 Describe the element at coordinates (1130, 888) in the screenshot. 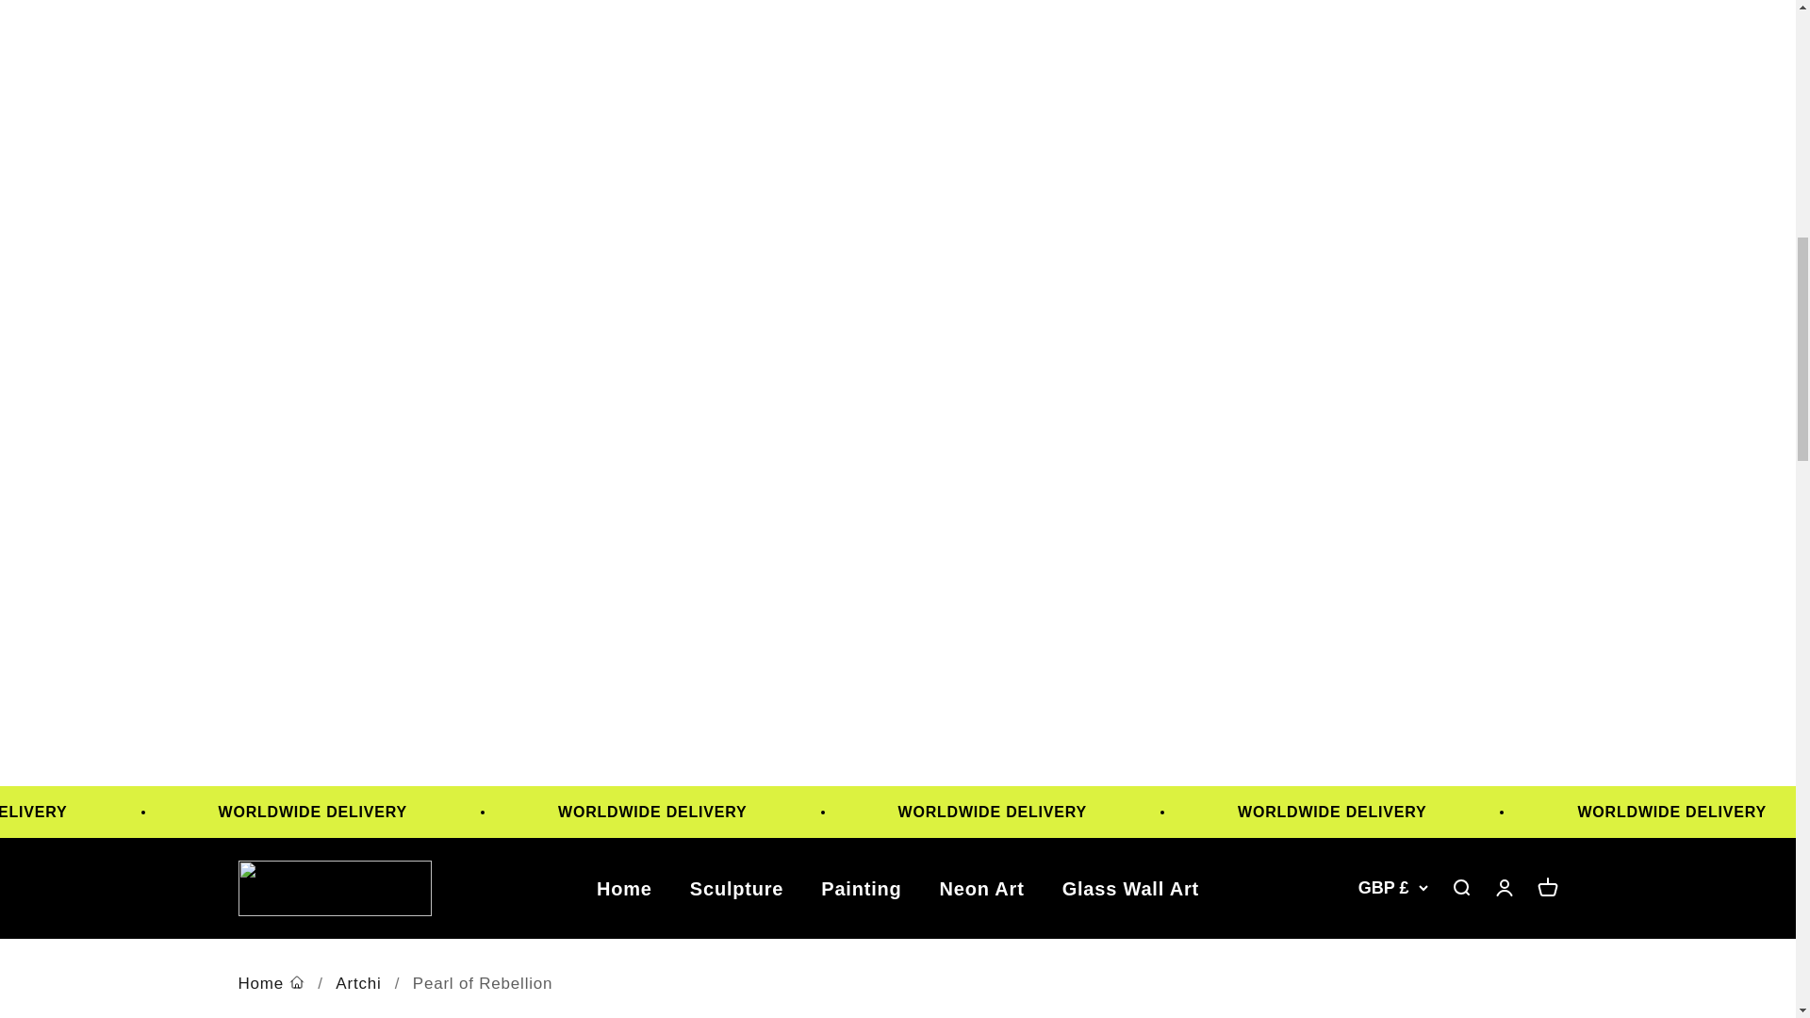

I see `Glass Wall Art` at that location.